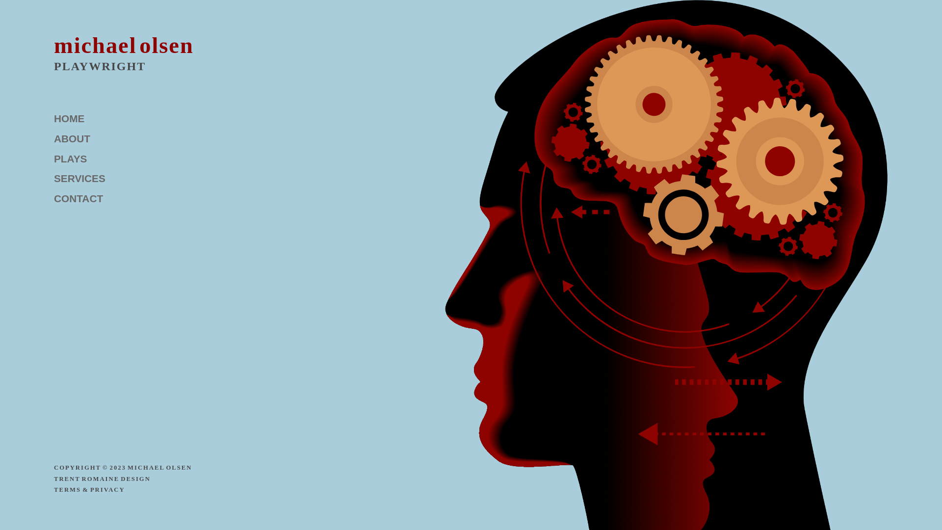 Image resolution: width=942 pixels, height=530 pixels. What do you see at coordinates (68, 490) in the screenshot?
I see `TERMS` at bounding box center [68, 490].